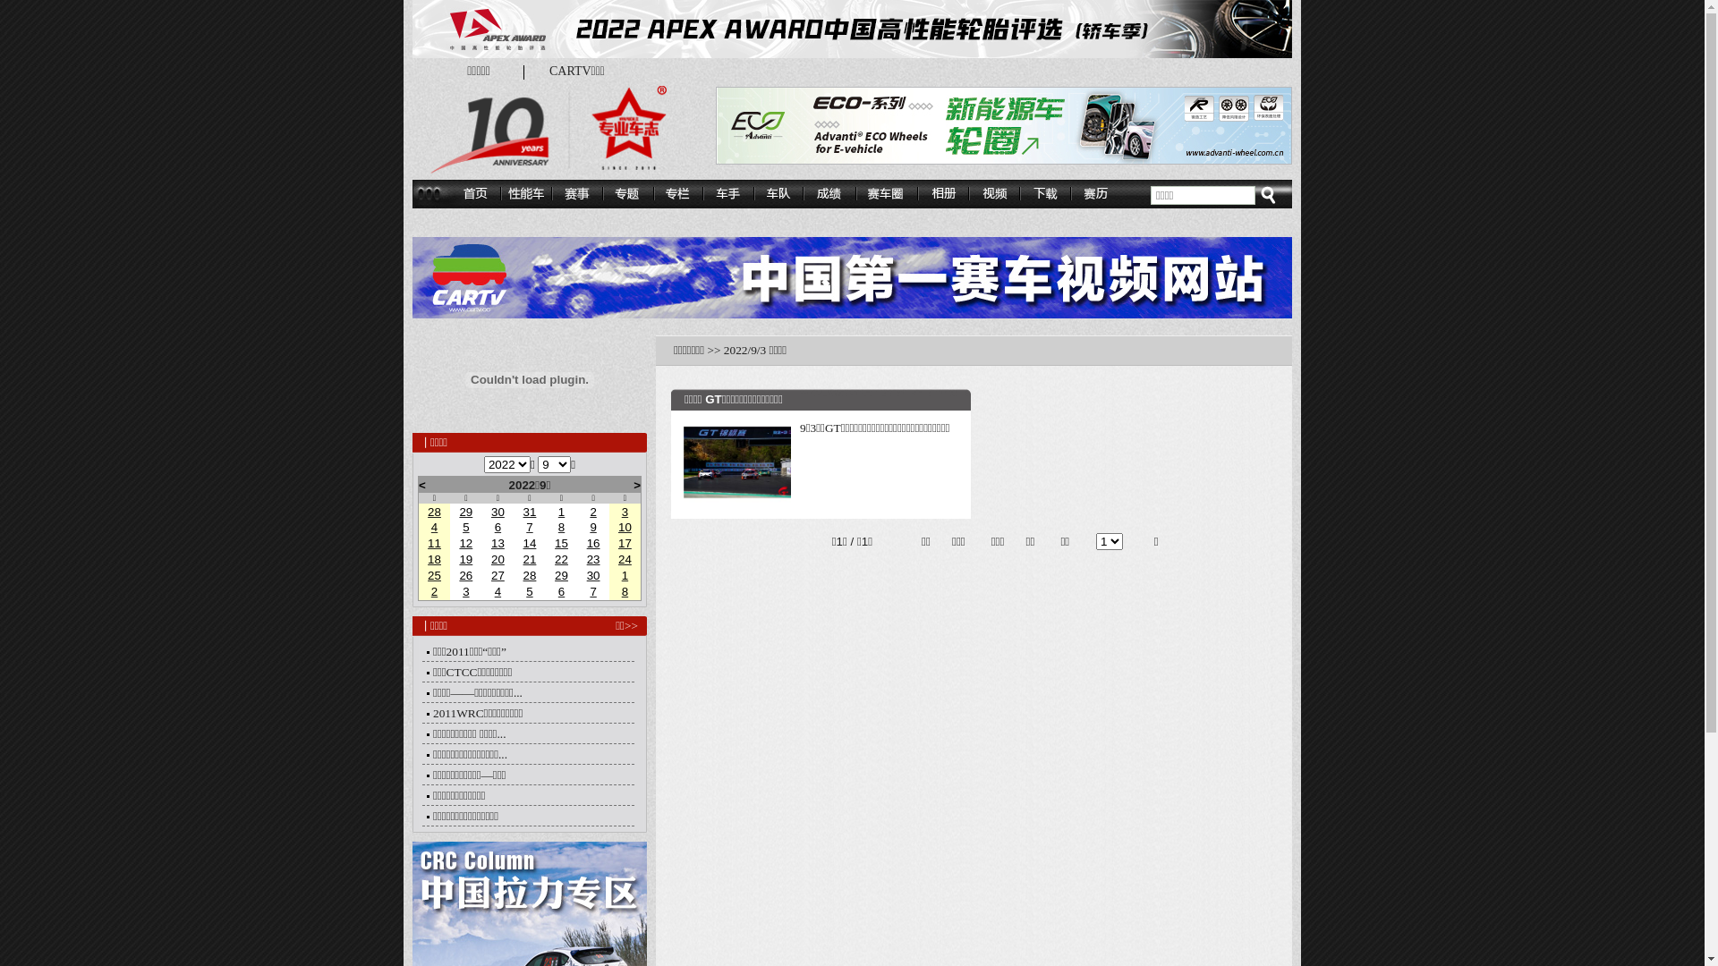  Describe the element at coordinates (435, 576) in the screenshot. I see `25` at that location.